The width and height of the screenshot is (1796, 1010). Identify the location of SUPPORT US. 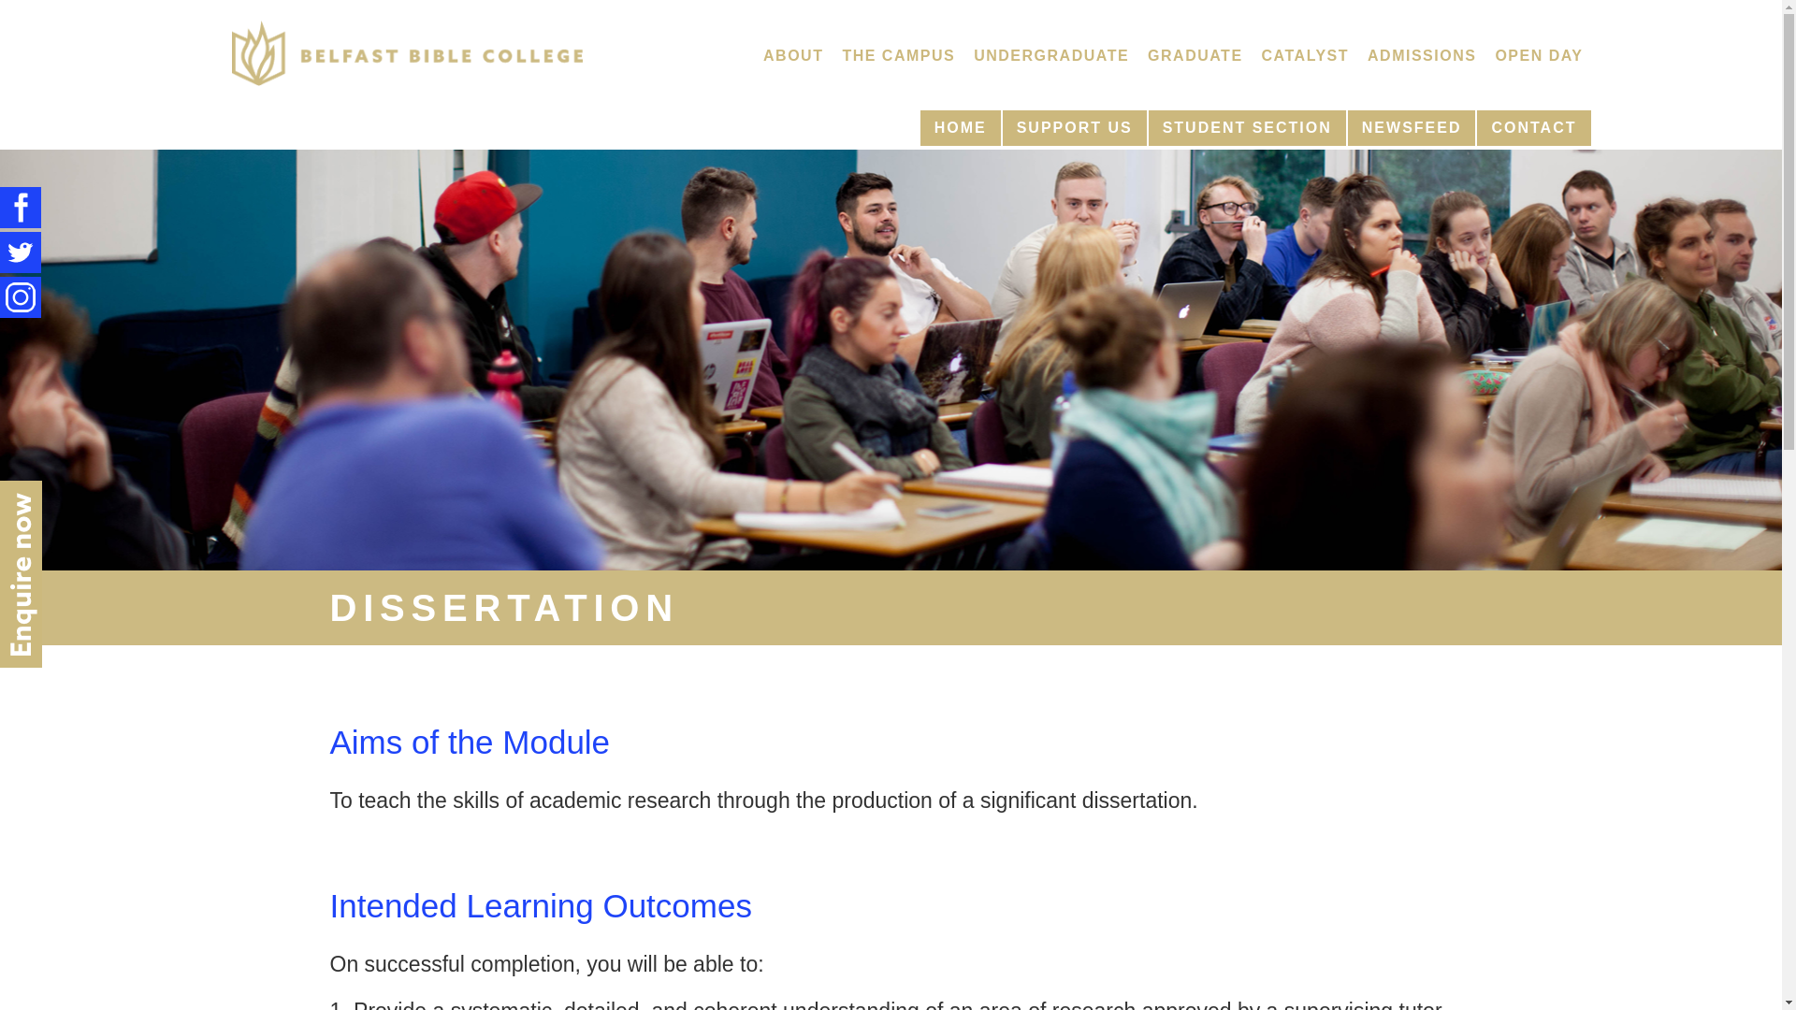
(1074, 127).